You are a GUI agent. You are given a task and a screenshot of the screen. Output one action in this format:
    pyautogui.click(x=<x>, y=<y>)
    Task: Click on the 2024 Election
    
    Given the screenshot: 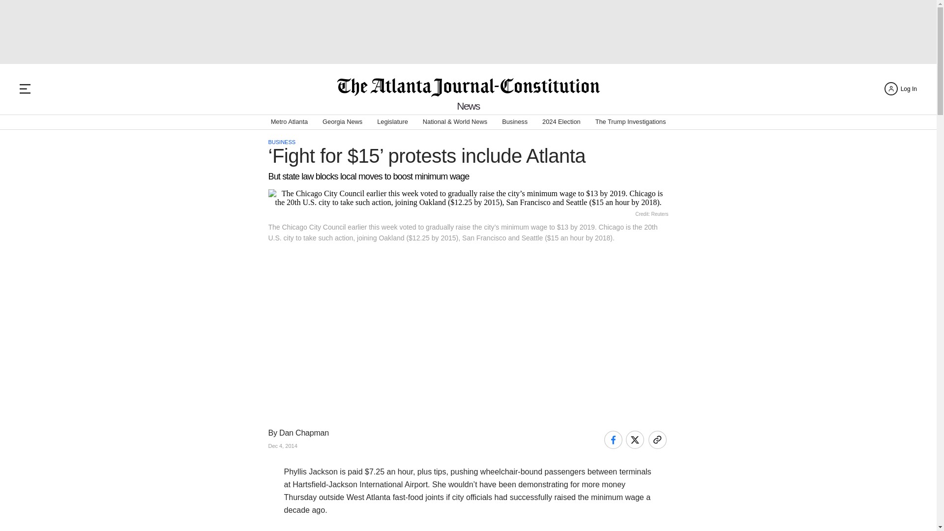 What is the action you would take?
    pyautogui.click(x=561, y=122)
    